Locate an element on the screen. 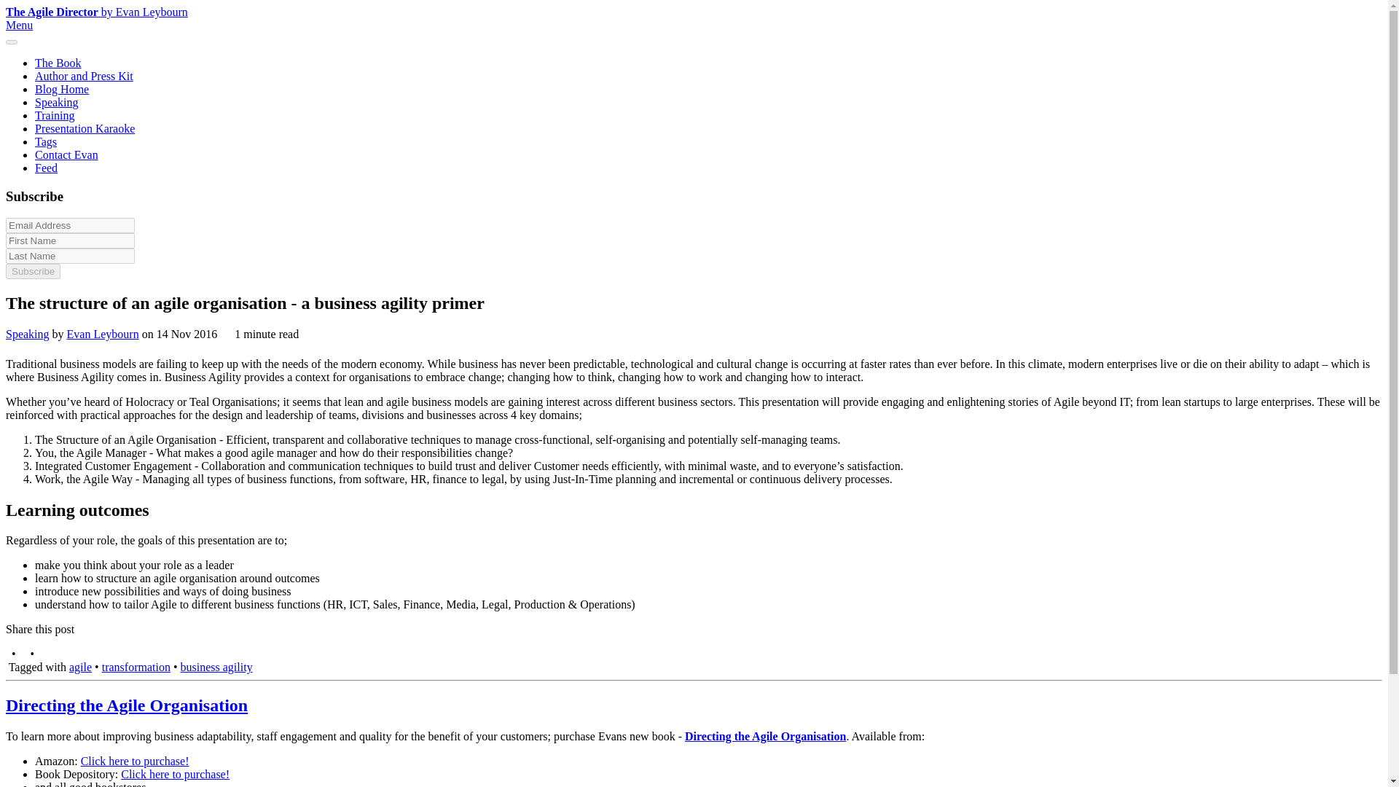  Speaking is located at coordinates (27, 334).